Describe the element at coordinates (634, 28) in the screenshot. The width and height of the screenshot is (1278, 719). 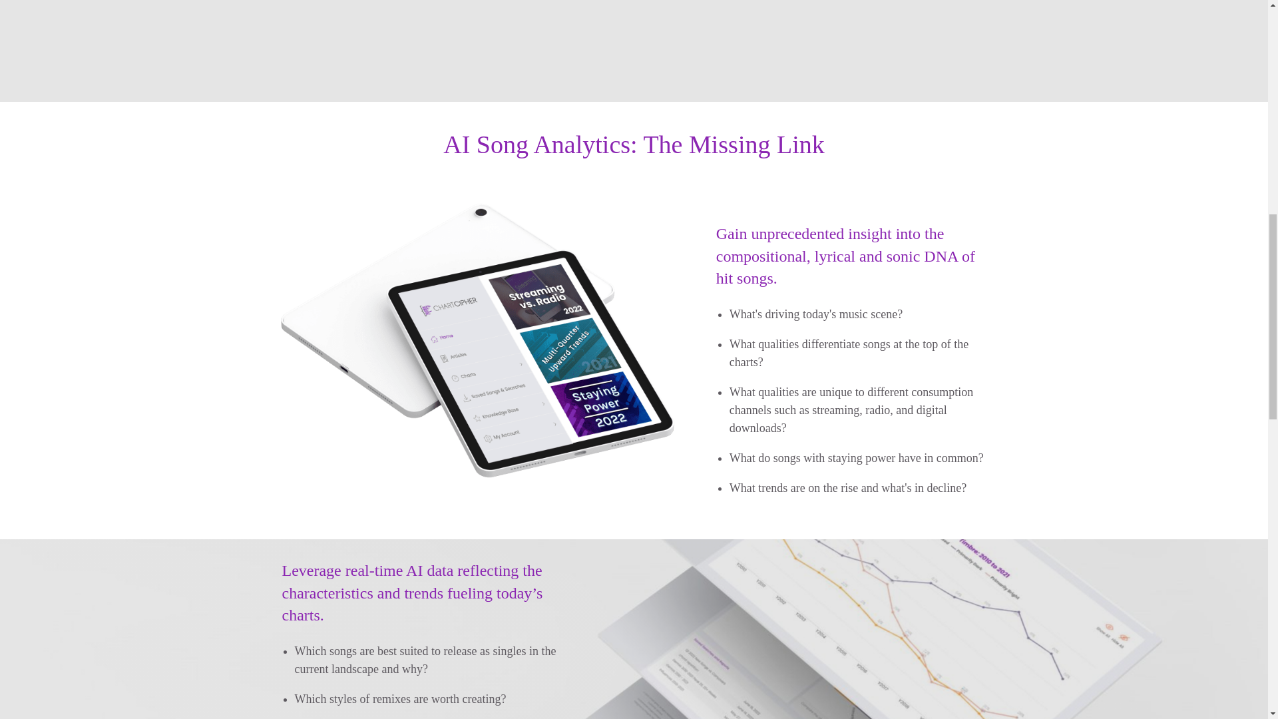
I see `Responsive Video` at that location.